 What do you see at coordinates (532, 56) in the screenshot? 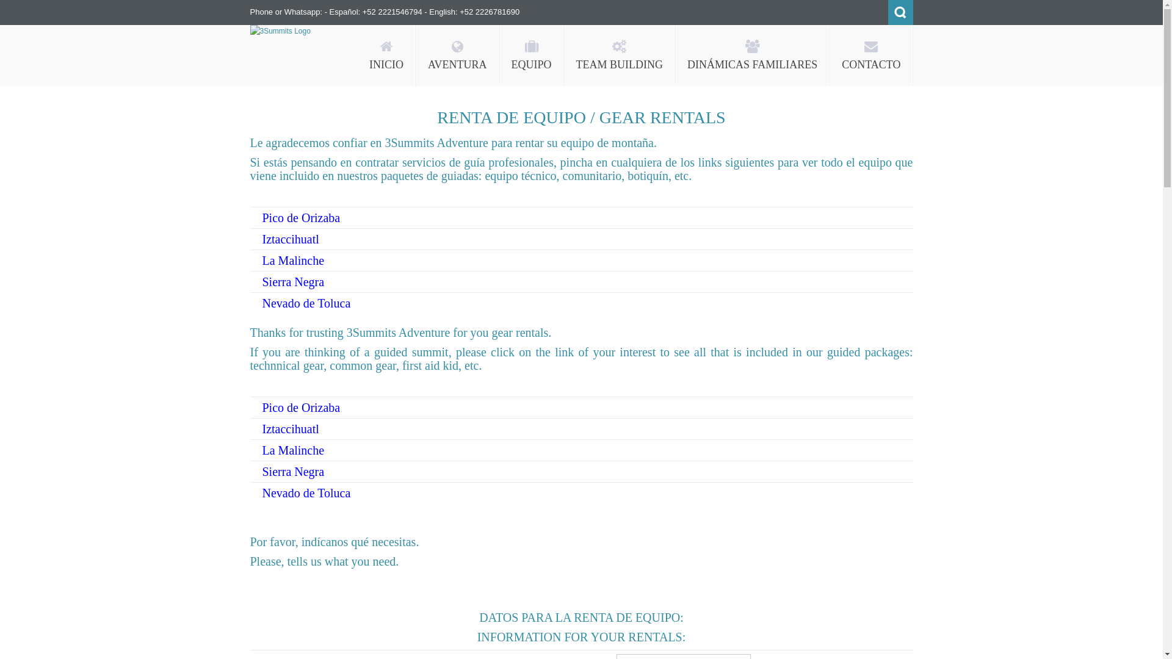
I see `EQUIPO` at bounding box center [532, 56].